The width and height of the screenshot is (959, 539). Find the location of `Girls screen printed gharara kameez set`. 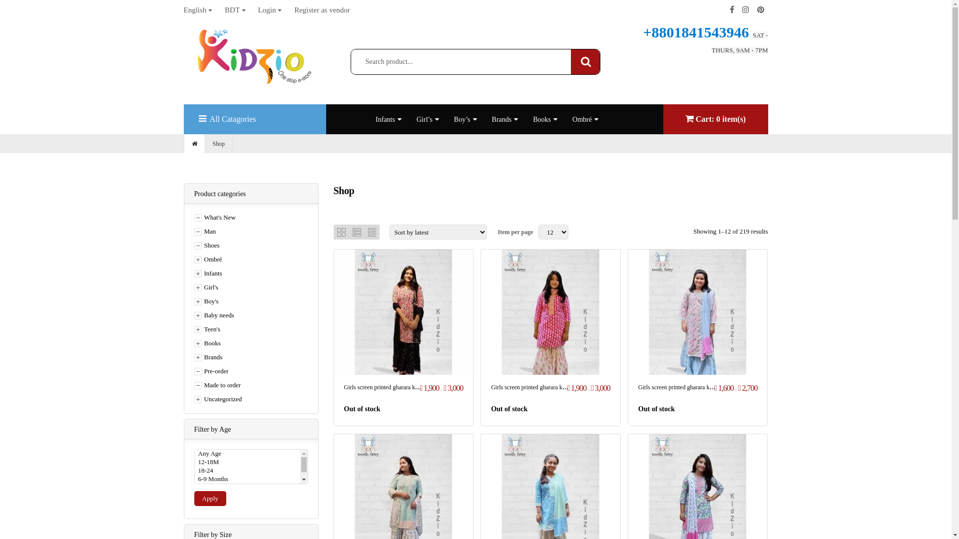

Girls screen printed gharara kameez set is located at coordinates (686, 387).